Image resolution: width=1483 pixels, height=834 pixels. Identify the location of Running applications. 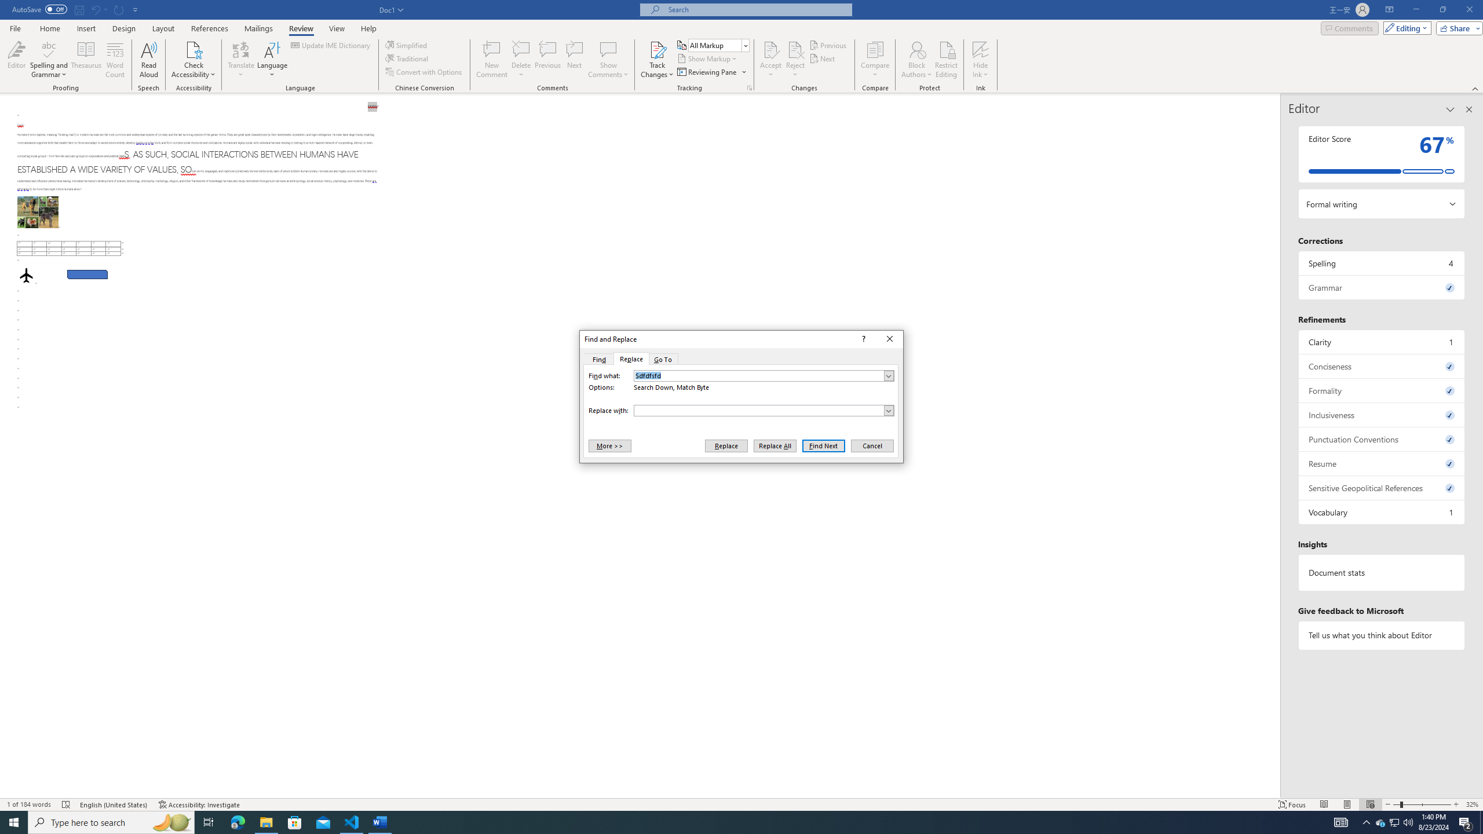
(731, 822).